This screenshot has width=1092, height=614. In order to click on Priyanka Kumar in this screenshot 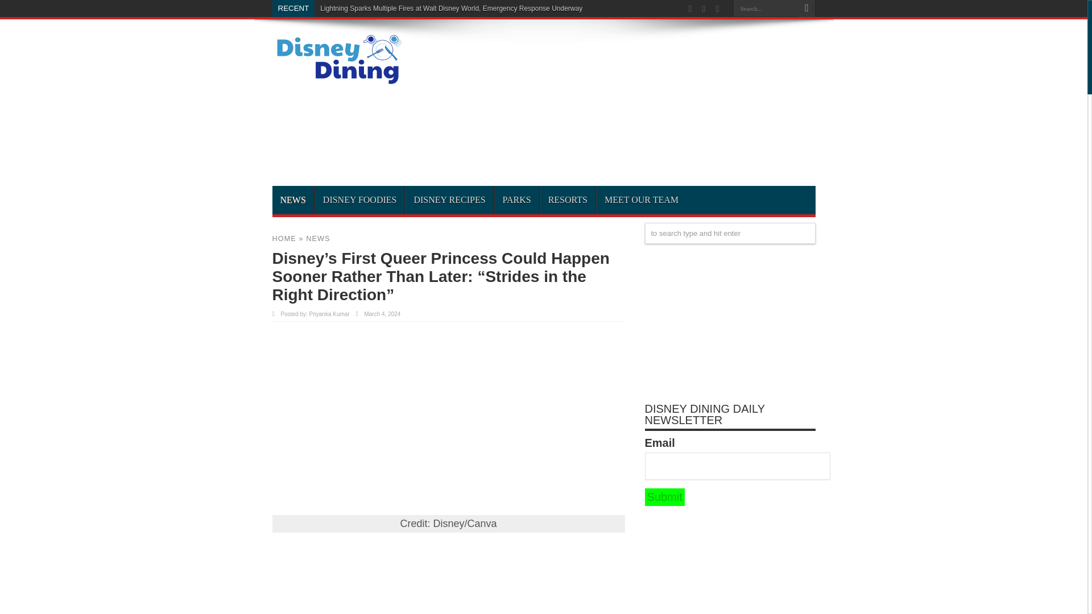, I will do `click(329, 314)`.